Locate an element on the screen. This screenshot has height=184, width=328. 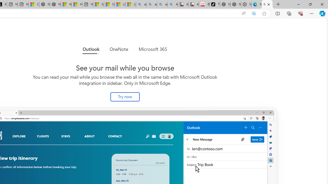
Amazon Echo Robot - Search Images is located at coordinates (173, 5).